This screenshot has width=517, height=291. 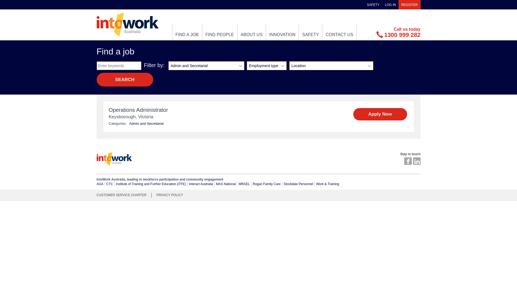 I want to click on CUSTOMER SERVICE CHARTER, so click(x=124, y=195).